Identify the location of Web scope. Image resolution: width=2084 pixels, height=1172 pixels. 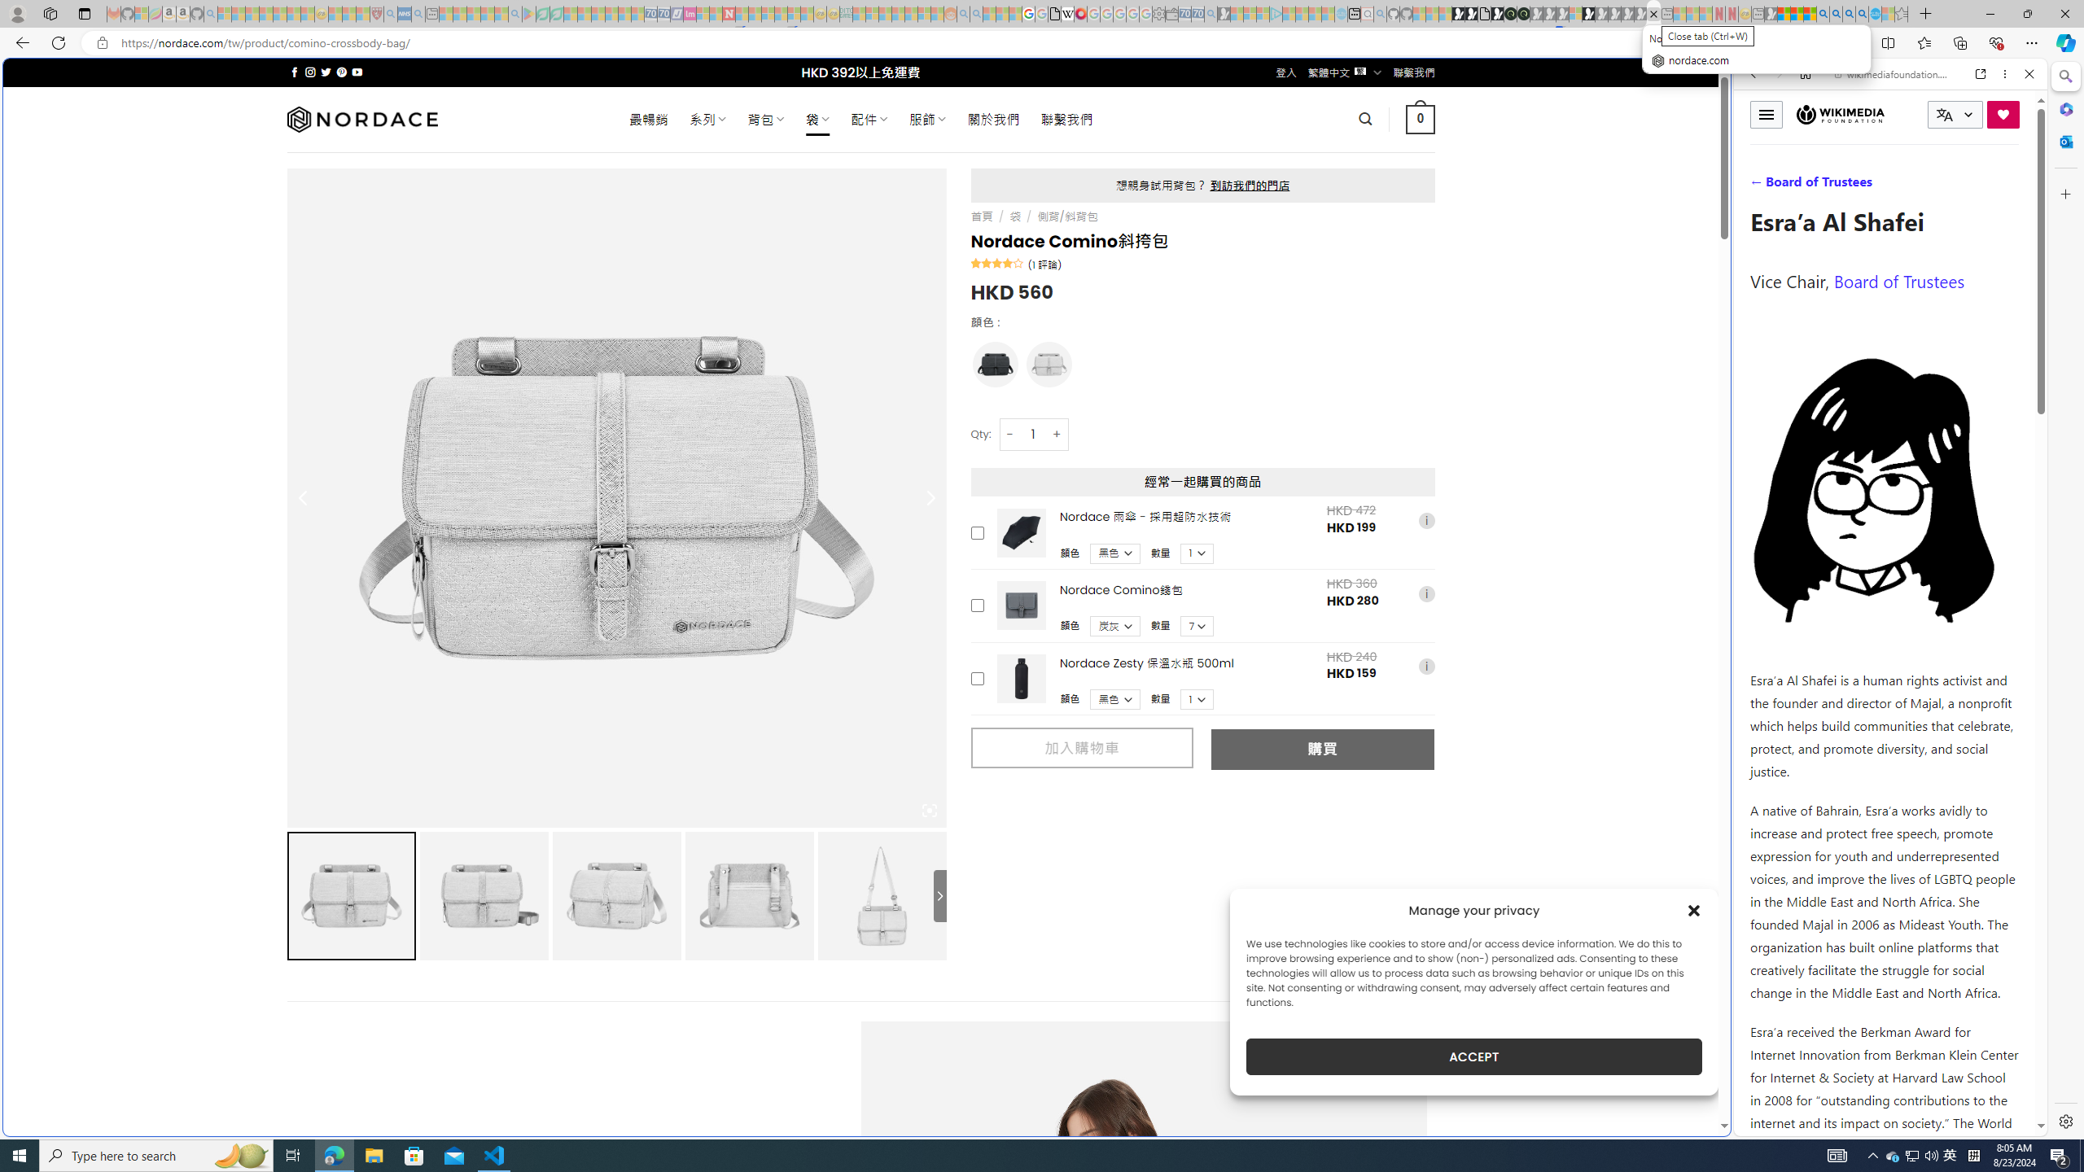
(1761, 146).